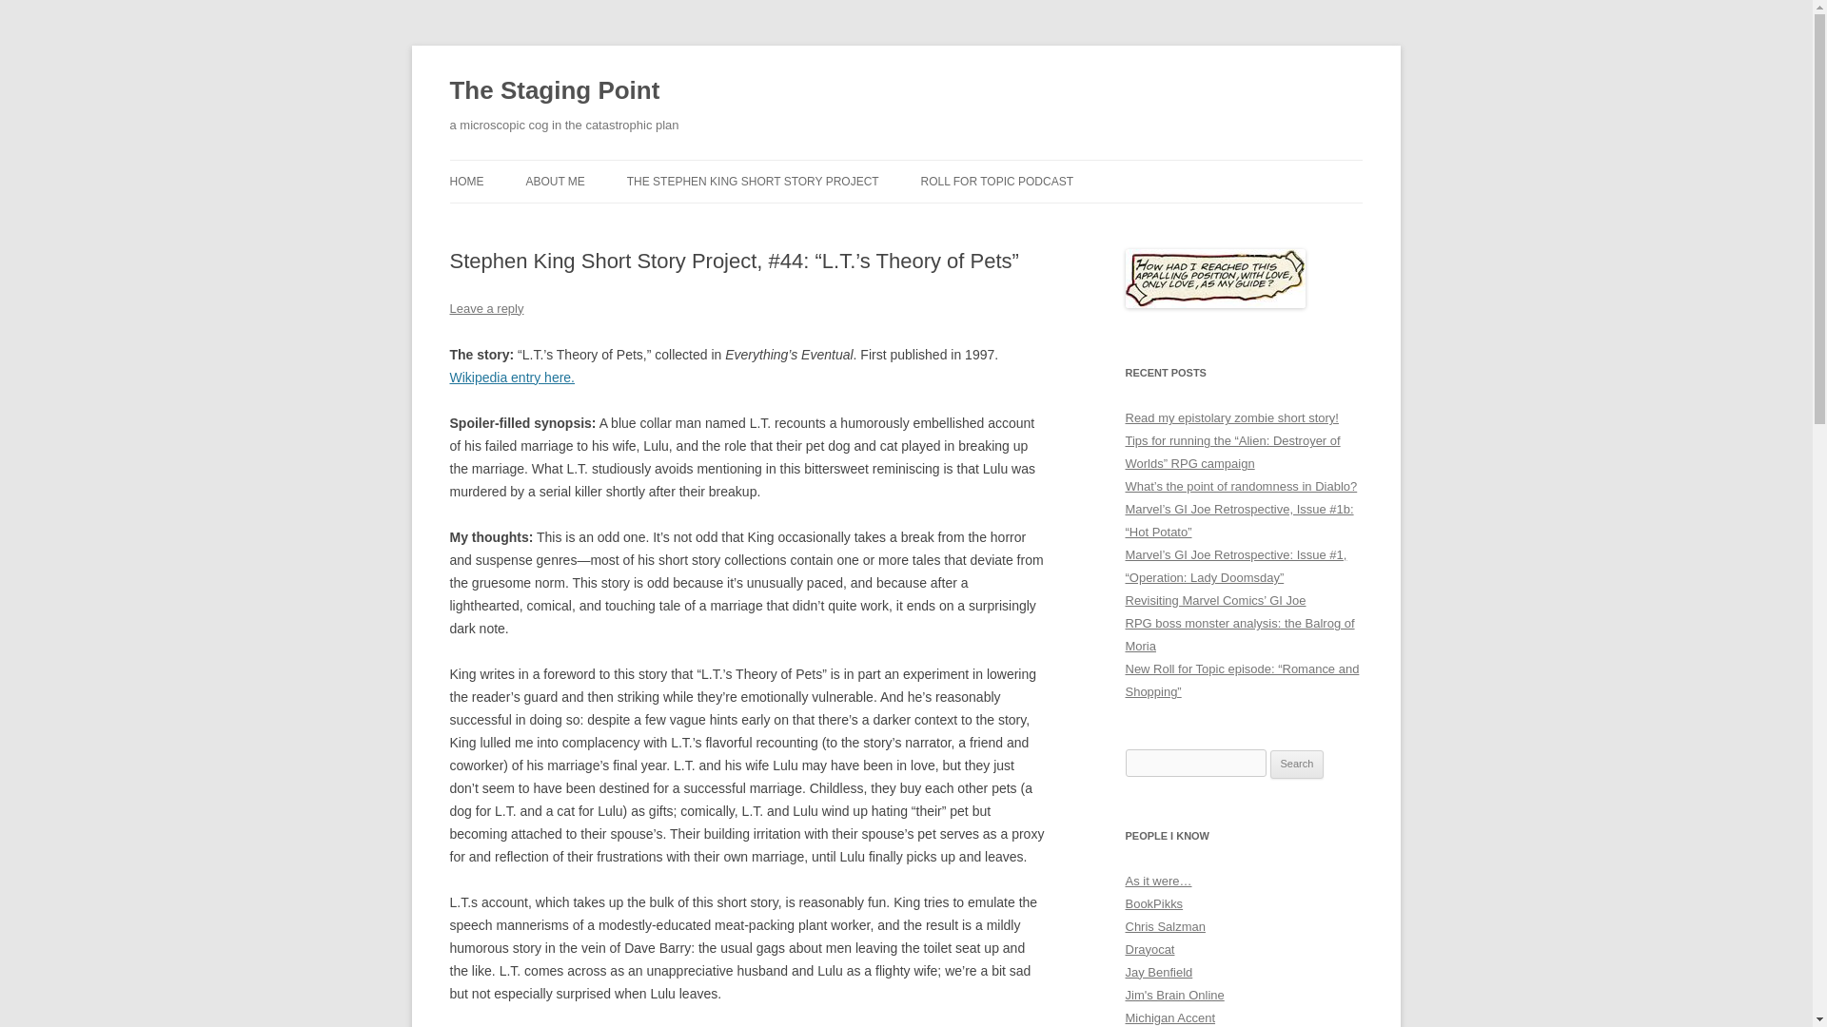  Describe the element at coordinates (752, 181) in the screenshot. I see `THE STEPHEN KING SHORT STORY PROJECT` at that location.